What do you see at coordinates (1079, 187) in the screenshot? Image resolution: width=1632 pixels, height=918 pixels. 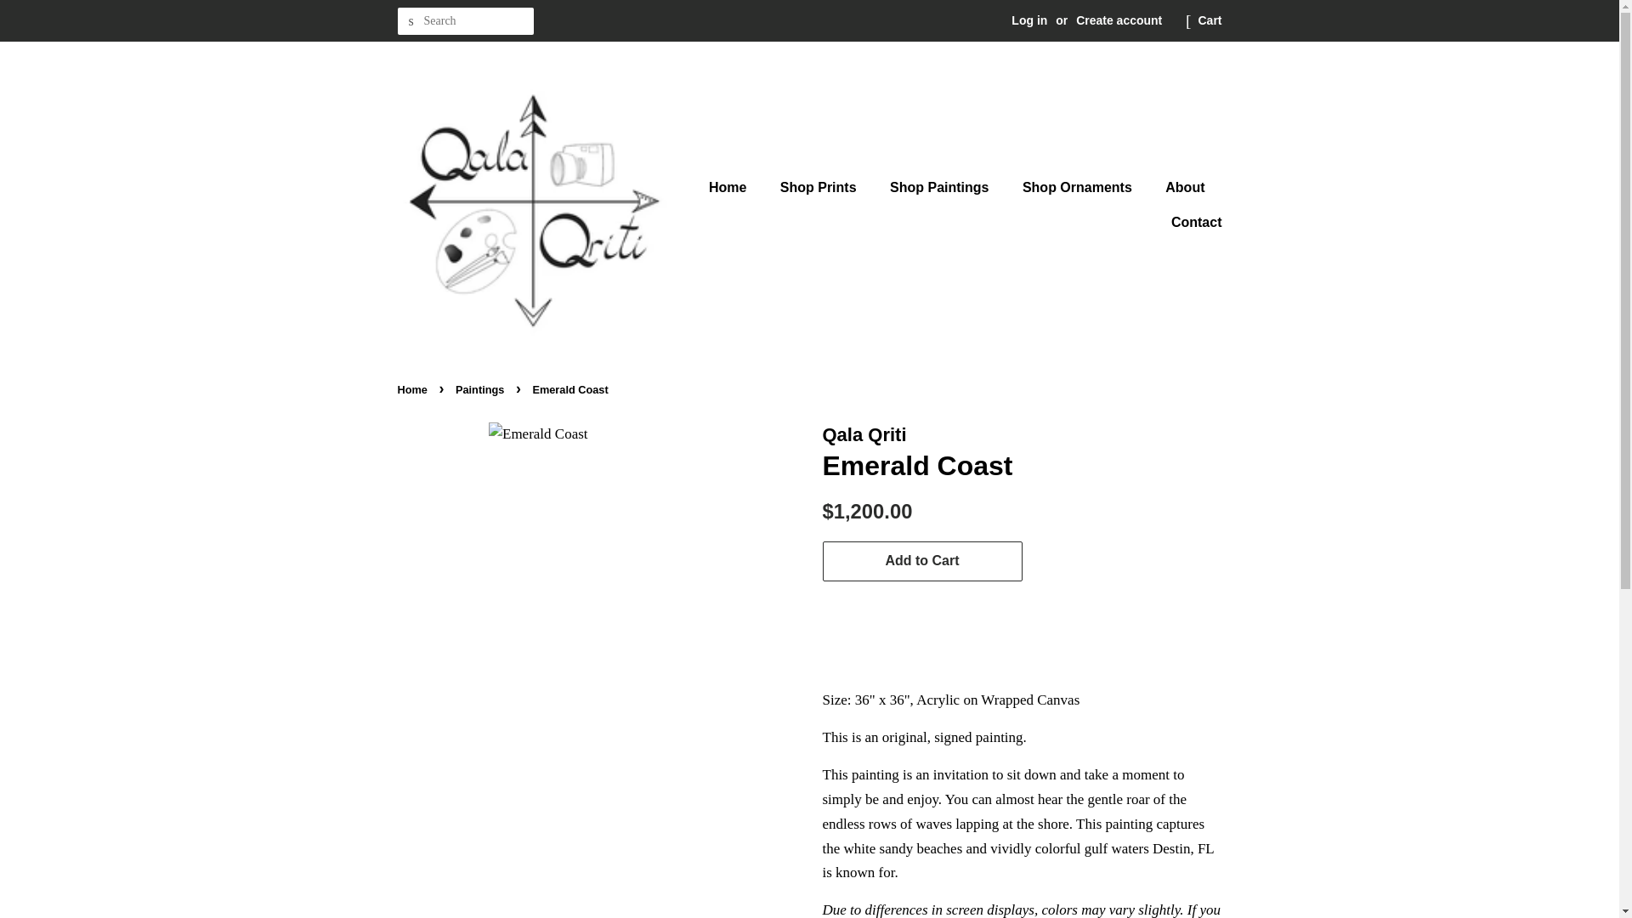 I see `Shop Ornaments` at bounding box center [1079, 187].